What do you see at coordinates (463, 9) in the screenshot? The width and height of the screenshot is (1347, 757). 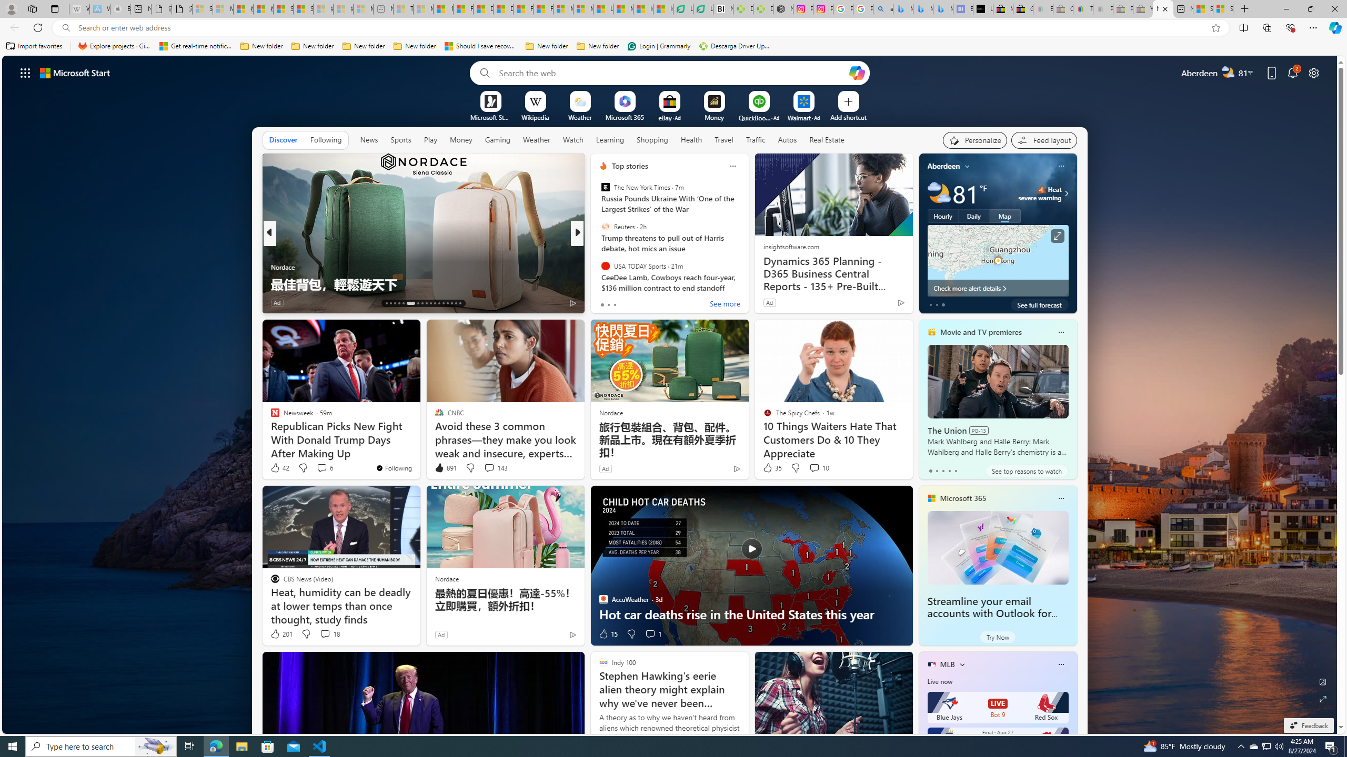 I see `Food and Drink - MSN` at bounding box center [463, 9].